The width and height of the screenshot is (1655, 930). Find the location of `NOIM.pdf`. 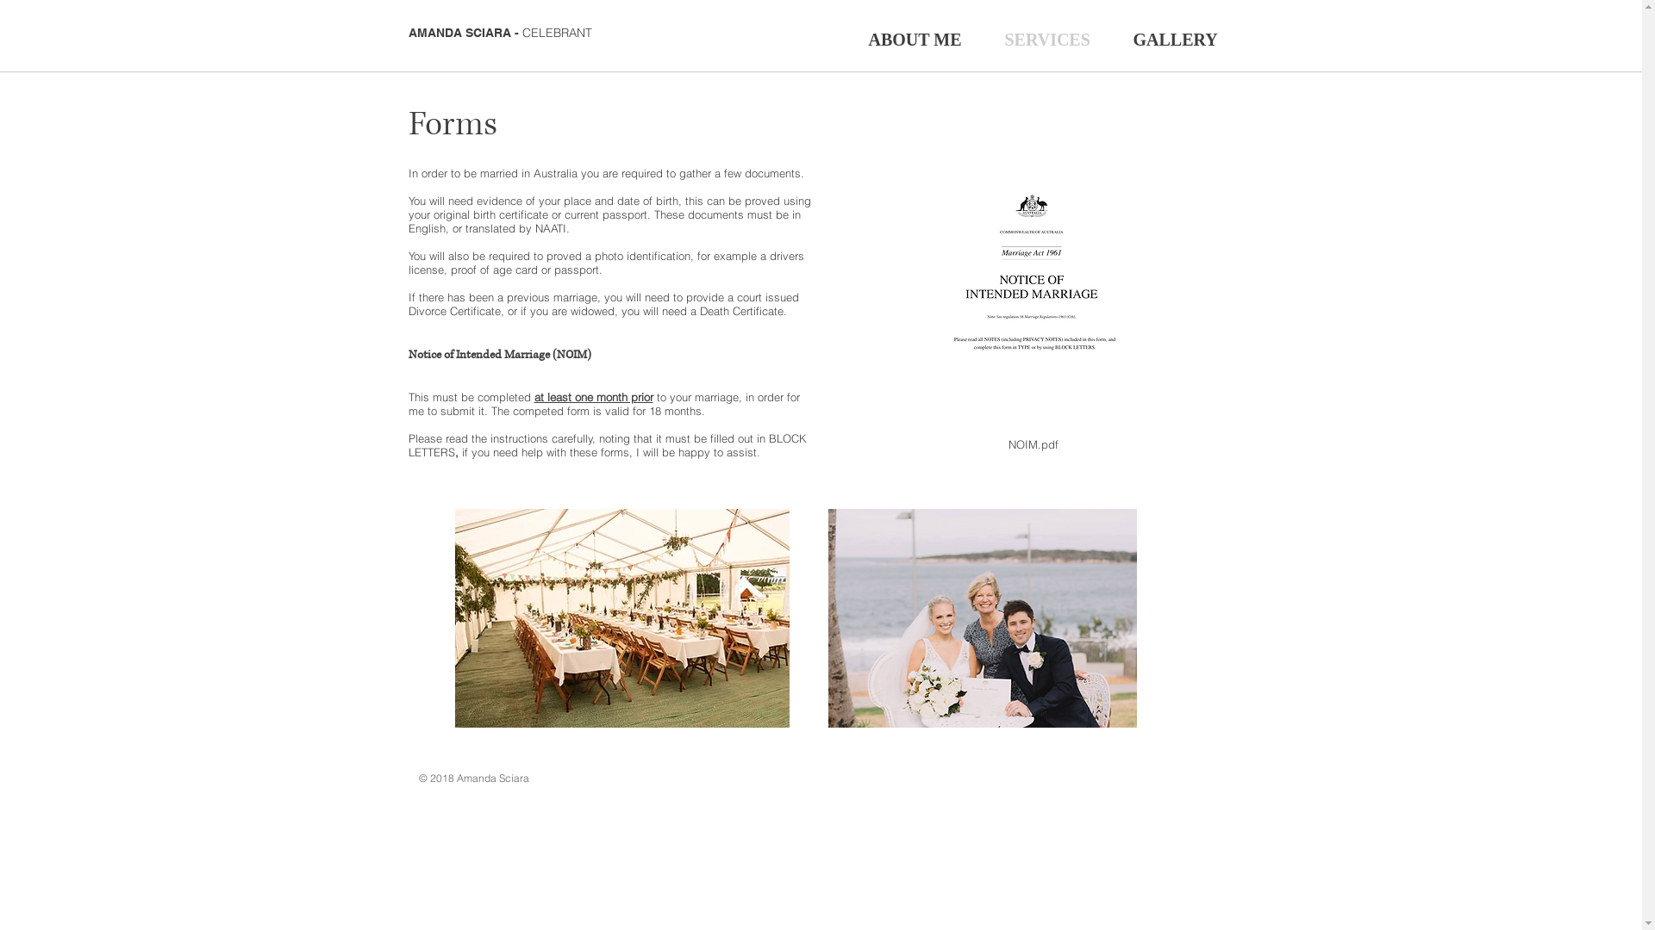

NOIM.pdf is located at coordinates (1034, 301).